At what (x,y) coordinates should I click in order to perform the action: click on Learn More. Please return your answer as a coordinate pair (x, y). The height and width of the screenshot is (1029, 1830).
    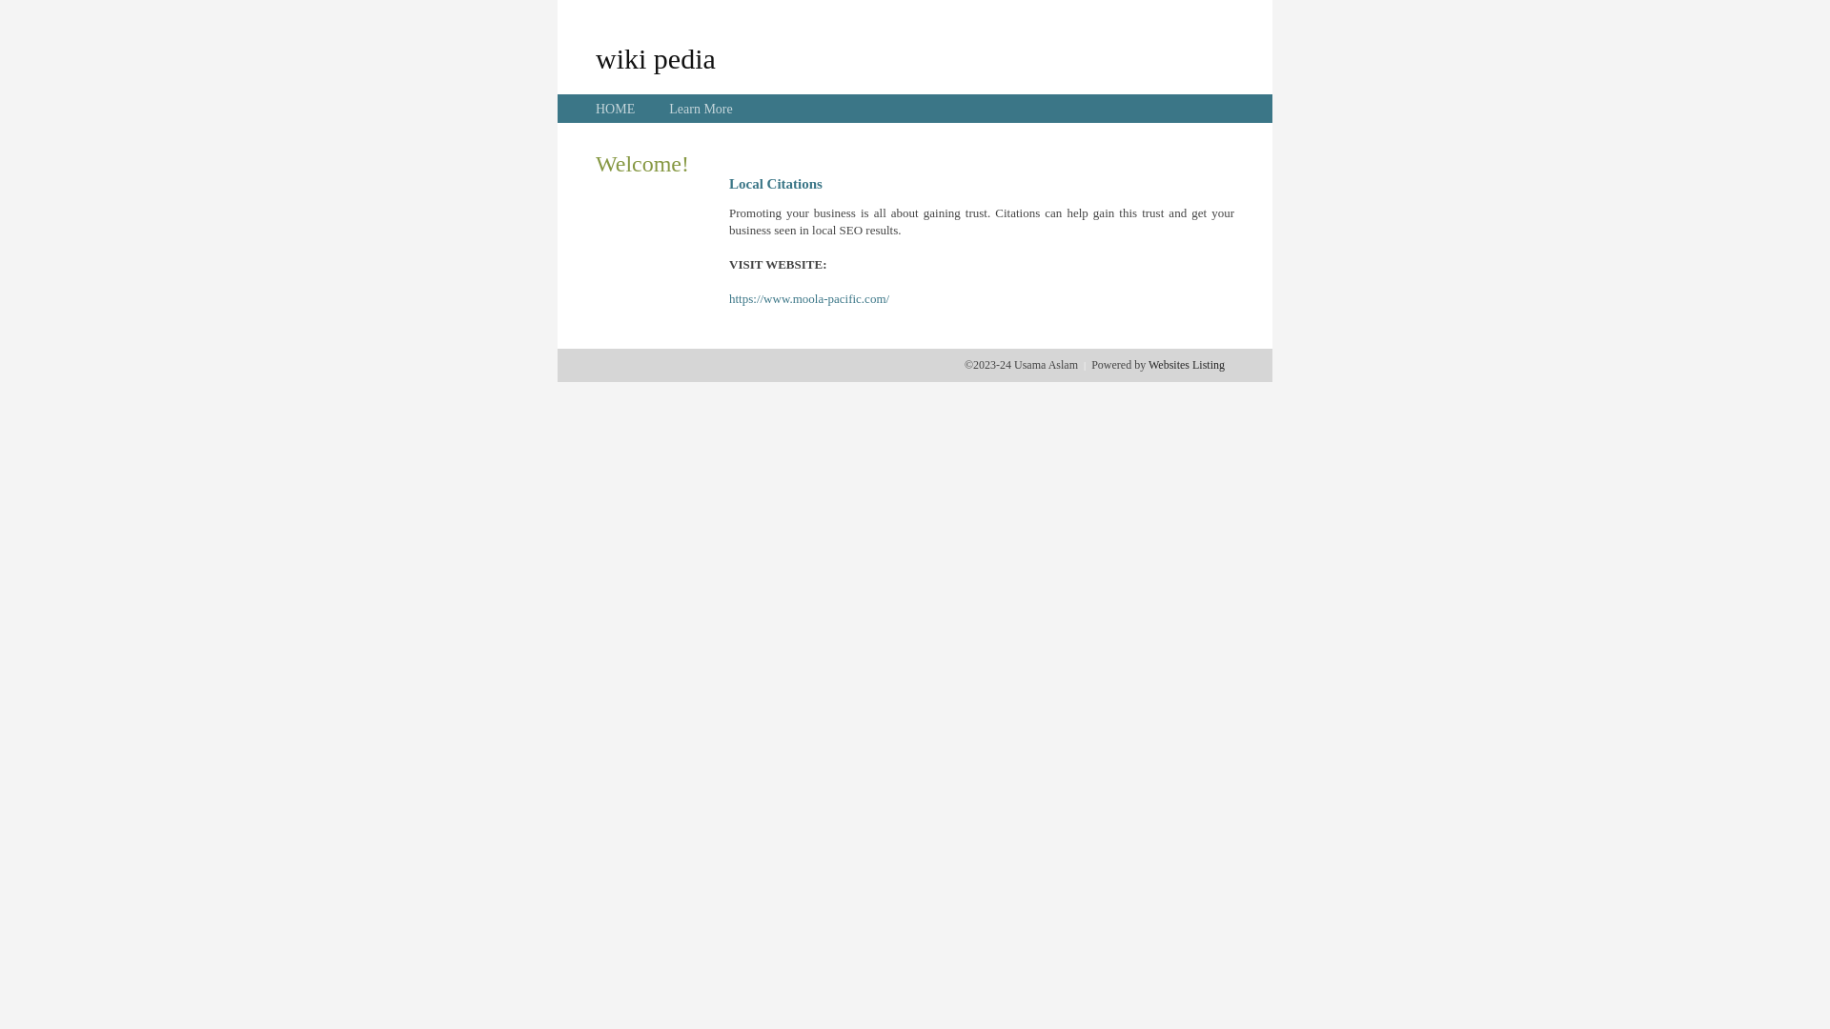
    Looking at the image, I should click on (701, 109).